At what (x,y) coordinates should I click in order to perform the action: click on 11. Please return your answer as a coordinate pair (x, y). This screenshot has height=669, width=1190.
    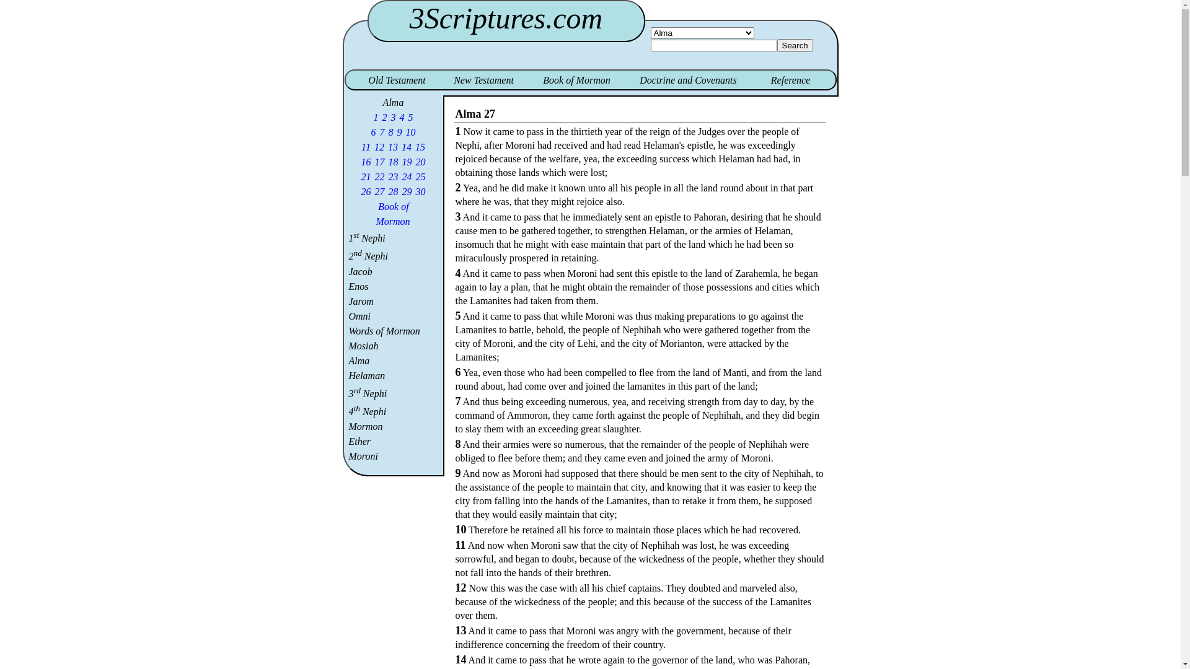
    Looking at the image, I should click on (366, 147).